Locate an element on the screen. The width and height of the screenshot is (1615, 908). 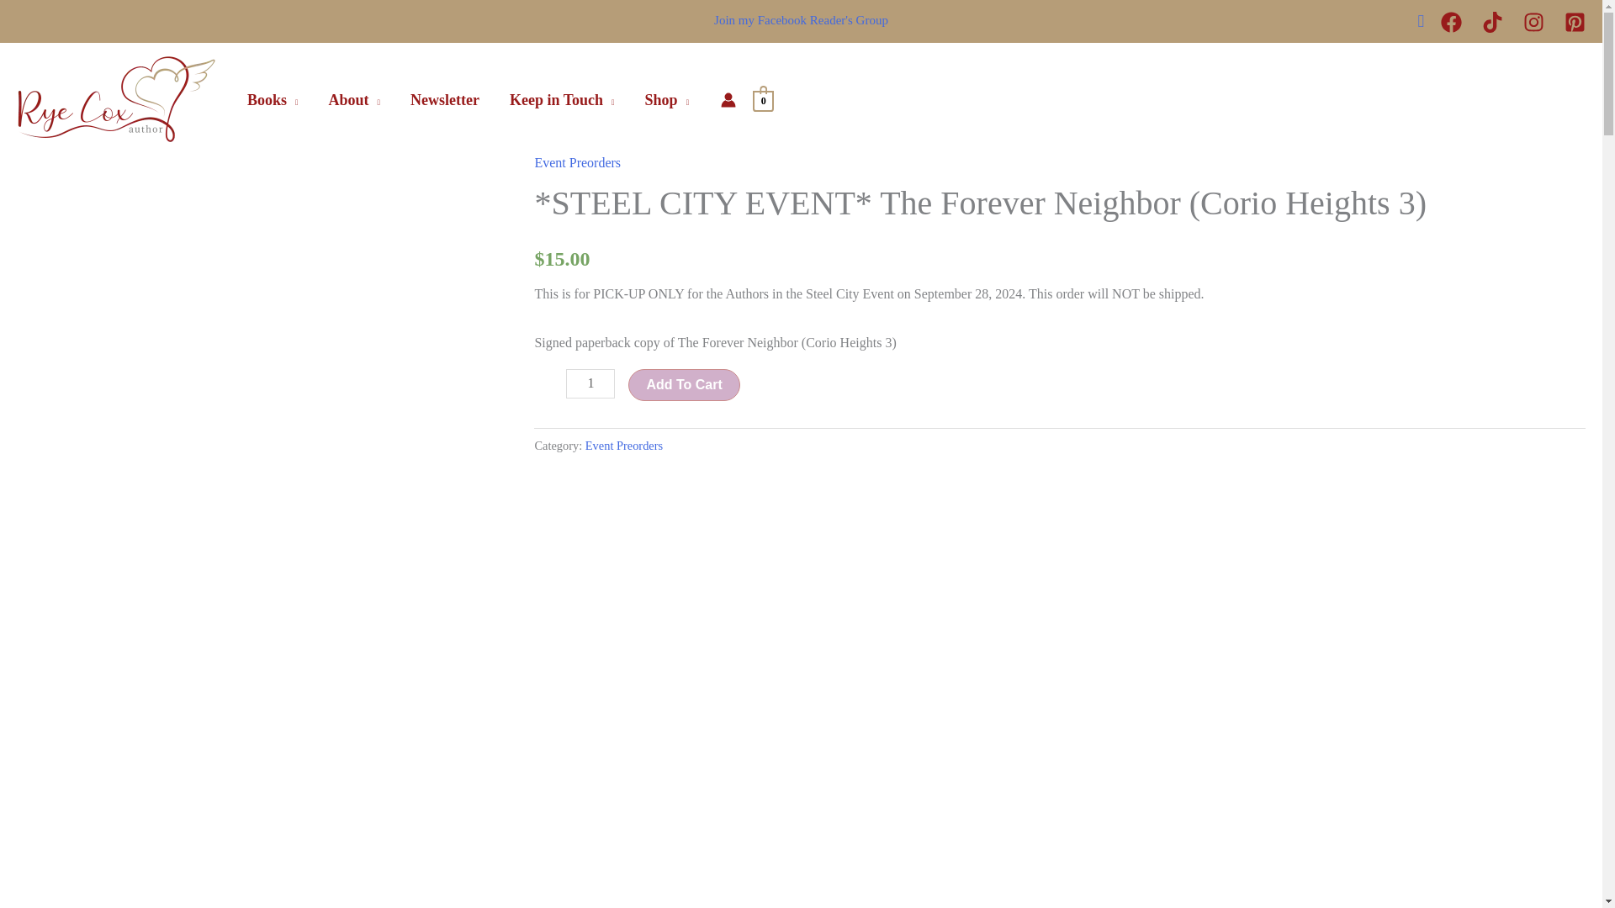
Keep in Touch is located at coordinates (562, 100).